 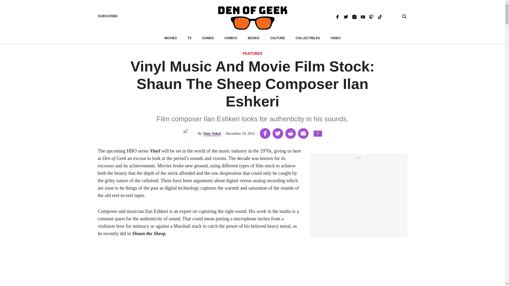 I want to click on Tony Sokol, so click(x=212, y=134).